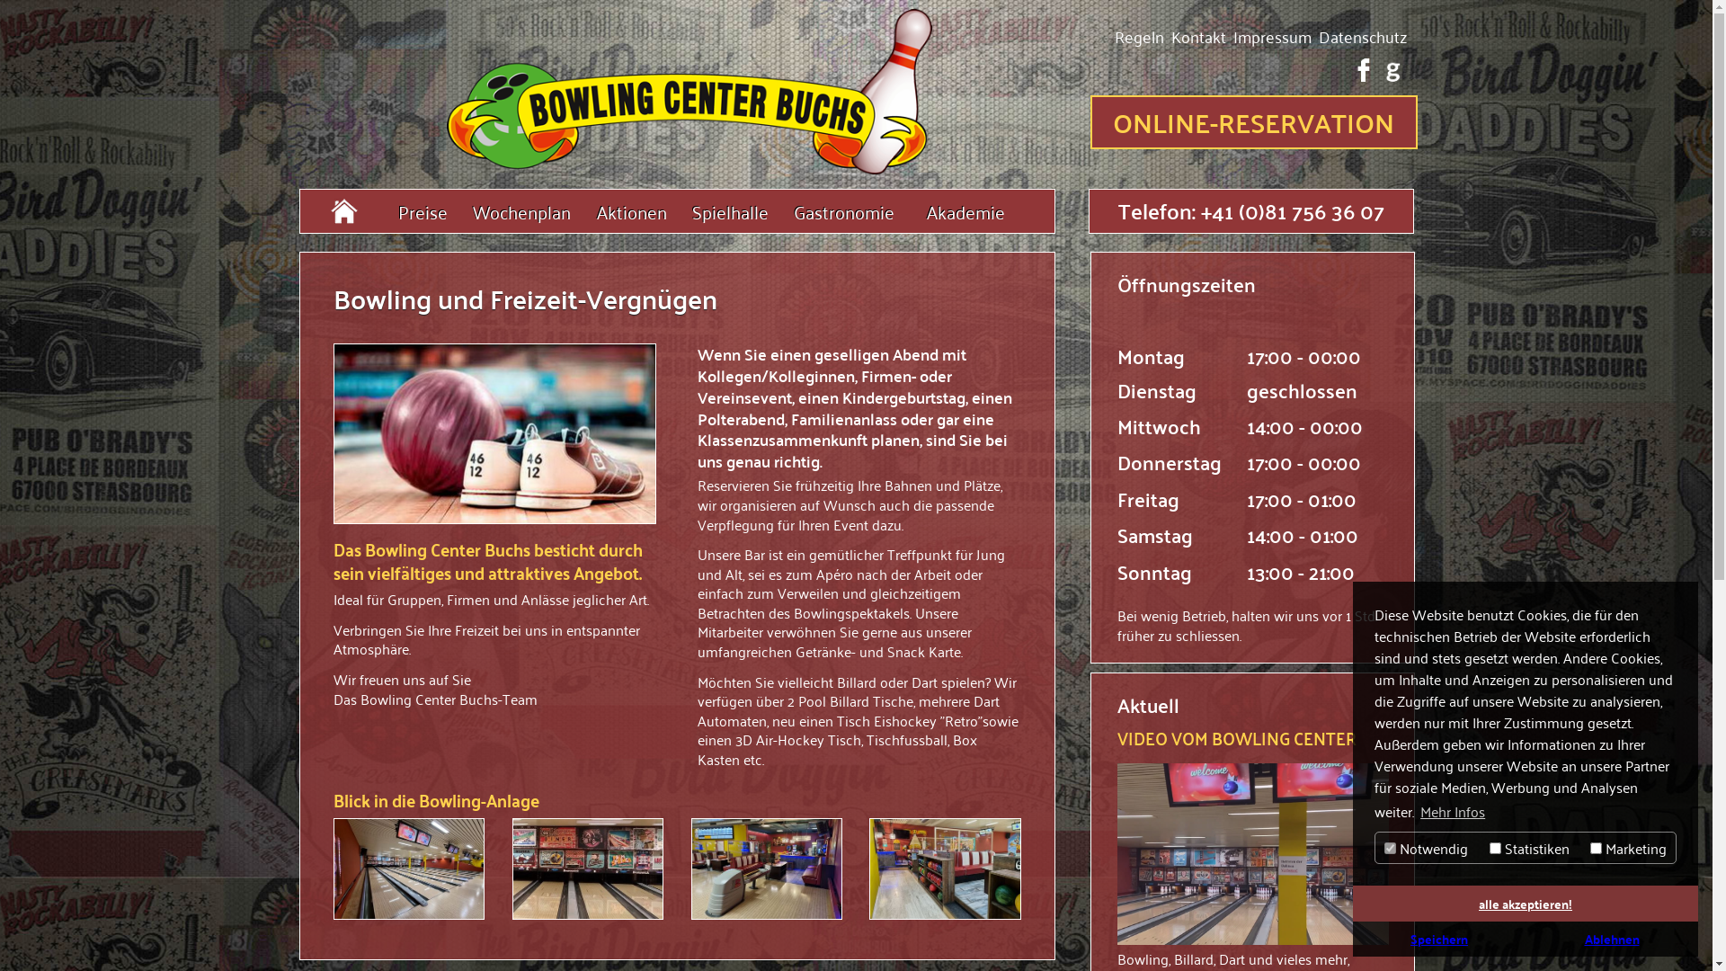 This screenshot has width=1726, height=971. What do you see at coordinates (344, 211) in the screenshot?
I see `Strike n spare, Bowling in Buchs` at bounding box center [344, 211].